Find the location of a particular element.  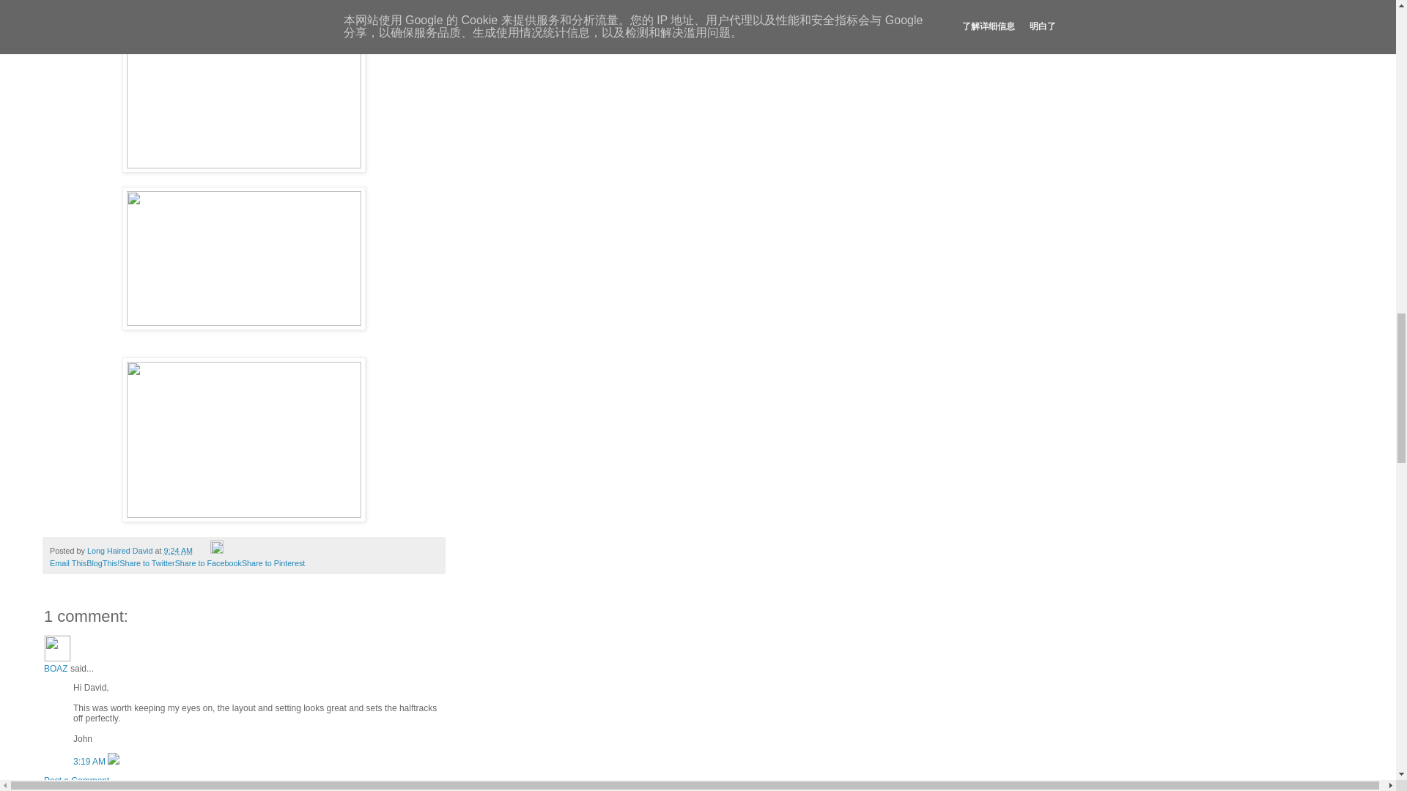

Edit Post is located at coordinates (217, 551).